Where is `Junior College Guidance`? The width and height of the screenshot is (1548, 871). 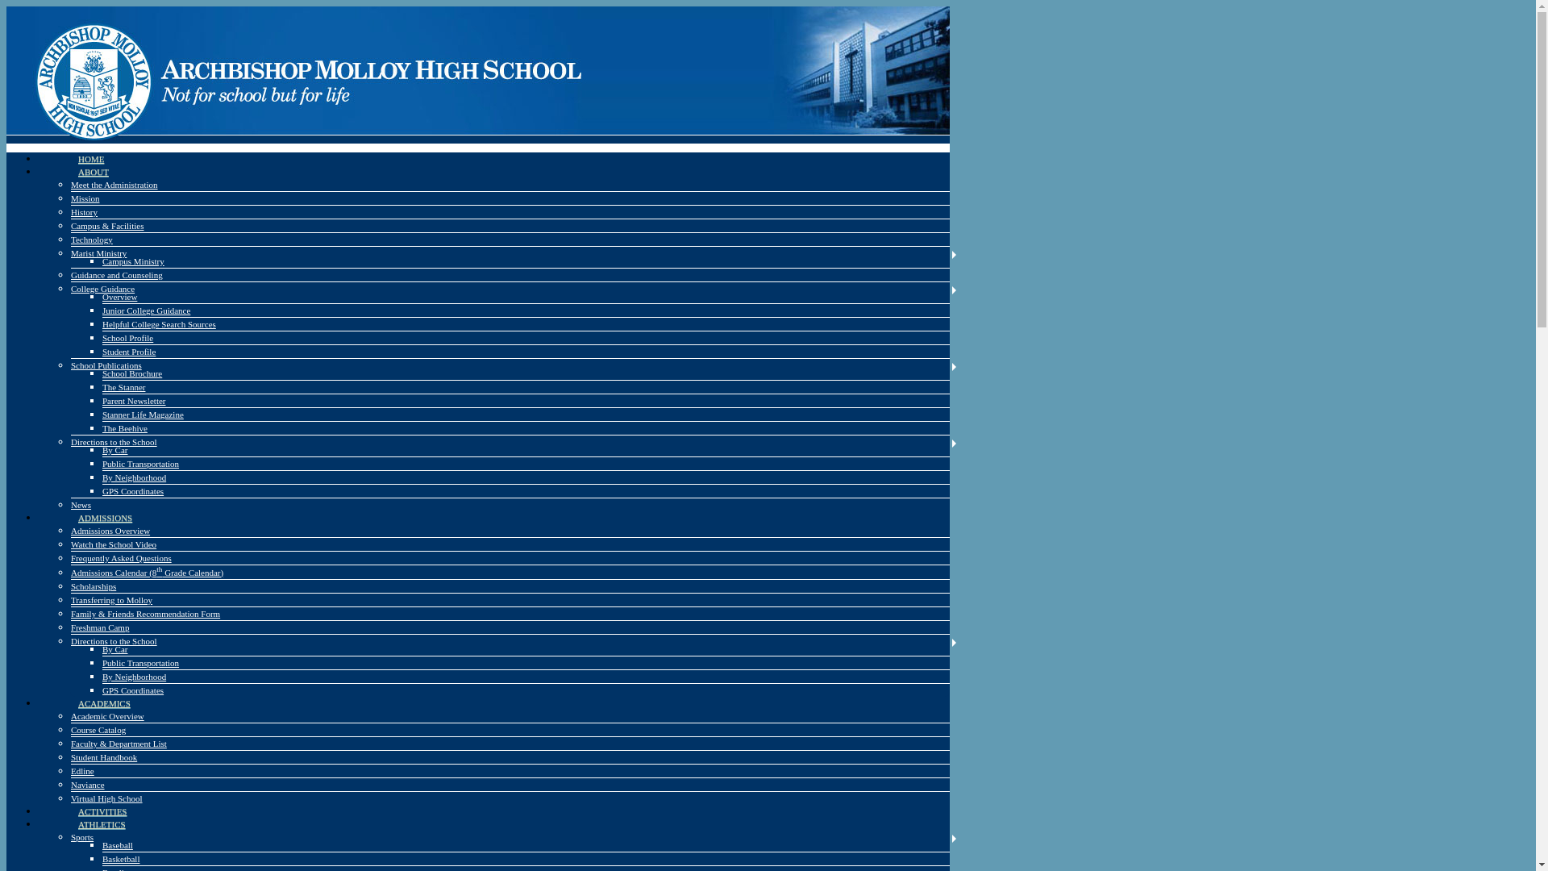
Junior College Guidance is located at coordinates (146, 310).